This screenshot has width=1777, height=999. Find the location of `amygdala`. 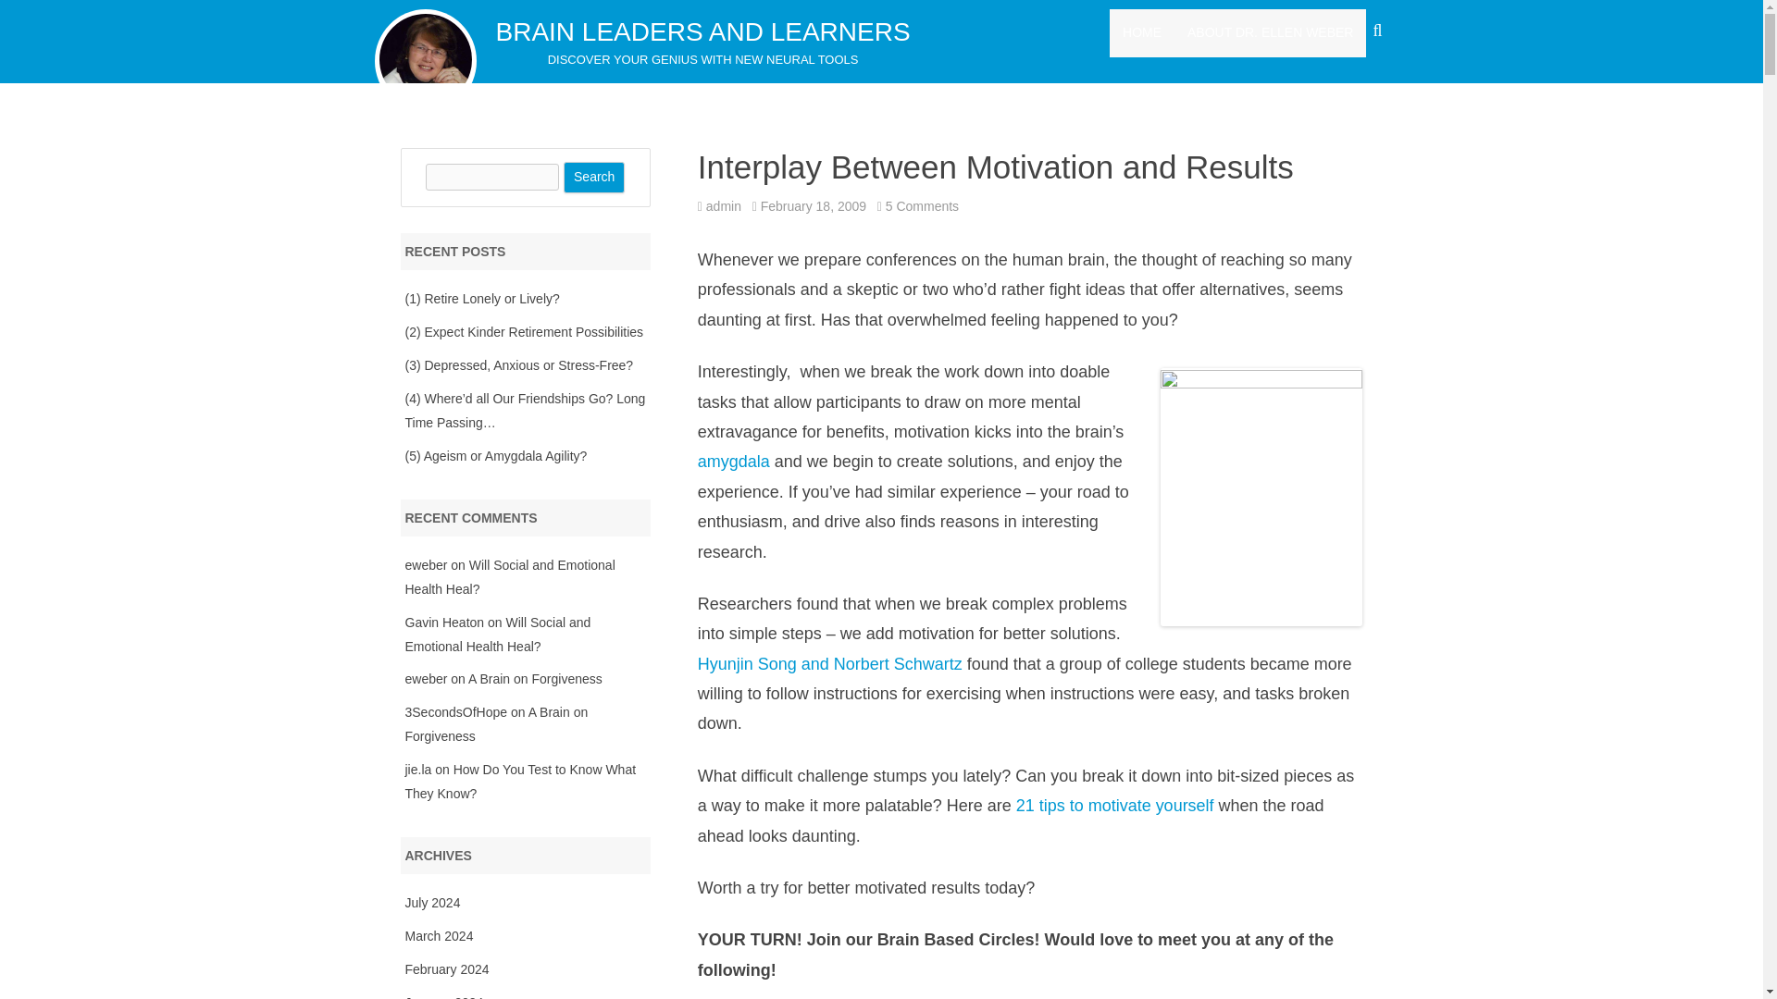

amygdala is located at coordinates (733, 461).